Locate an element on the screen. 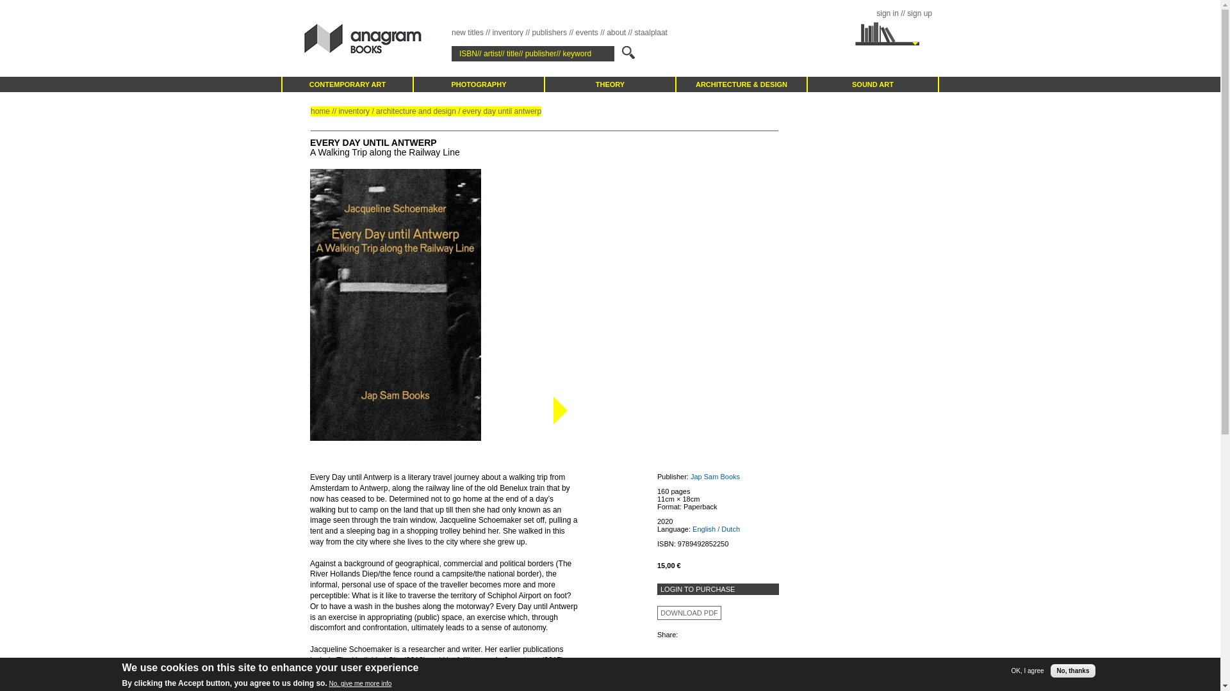 Image resolution: width=1230 pixels, height=691 pixels. DOWNLOAD PDF is located at coordinates (689, 613).